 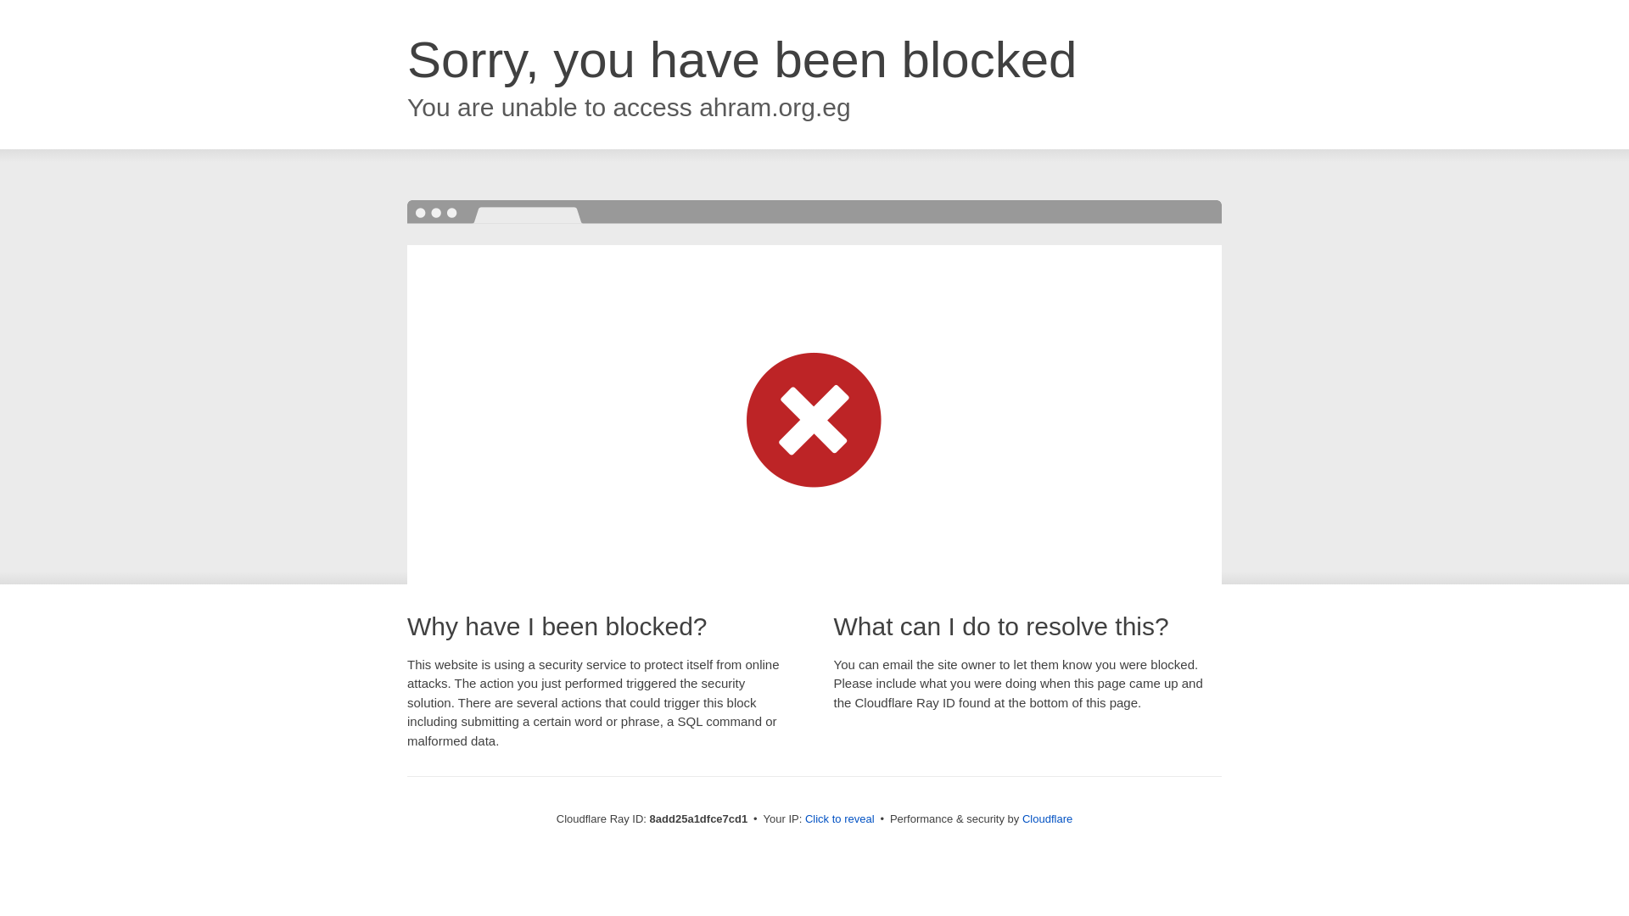 I want to click on Cloudflare, so click(x=1047, y=818).